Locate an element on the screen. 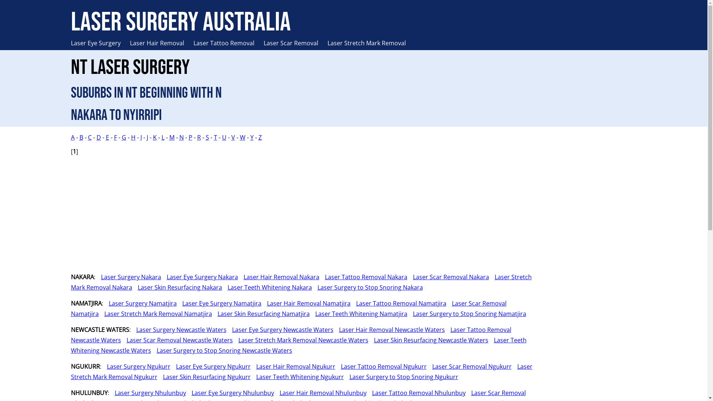  Laser Scar Removal is located at coordinates (296, 43).